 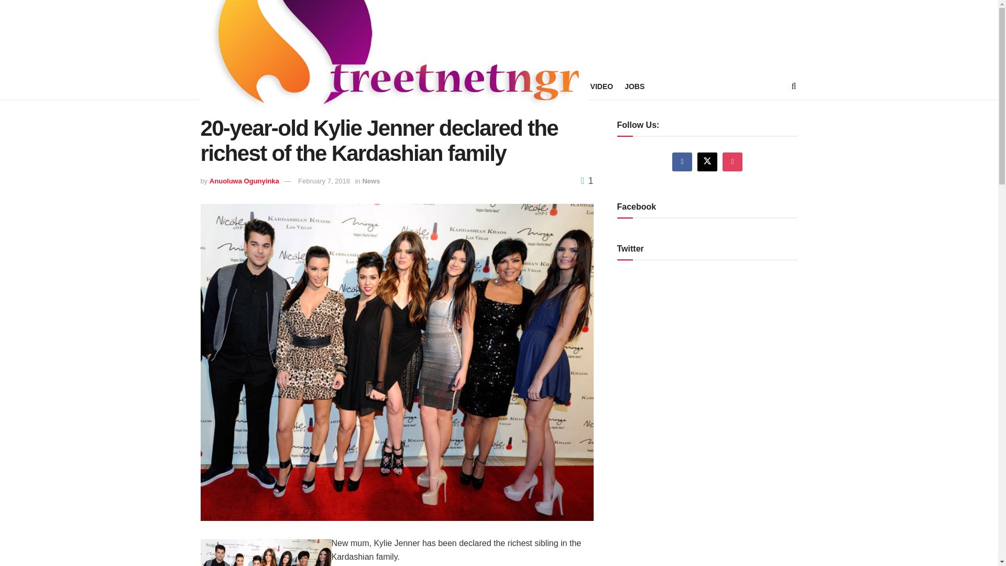 I want to click on POLITICS, so click(x=323, y=86).